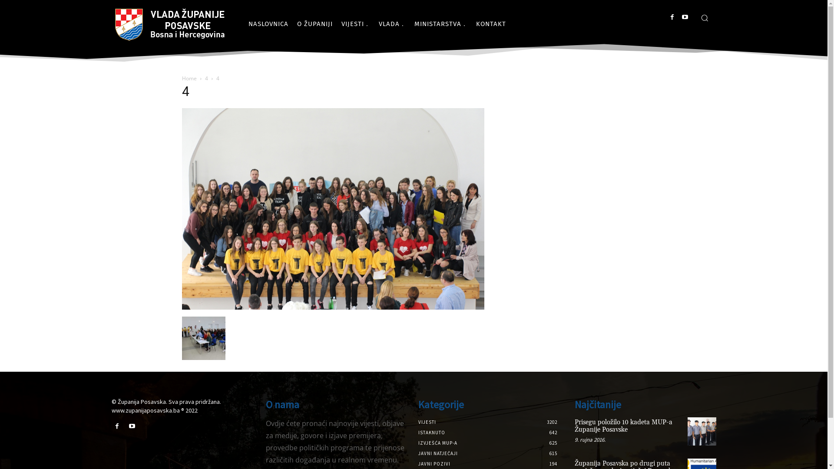 The width and height of the screenshot is (834, 469). Describe the element at coordinates (268, 24) in the screenshot. I see `NASLOVNICA` at that location.